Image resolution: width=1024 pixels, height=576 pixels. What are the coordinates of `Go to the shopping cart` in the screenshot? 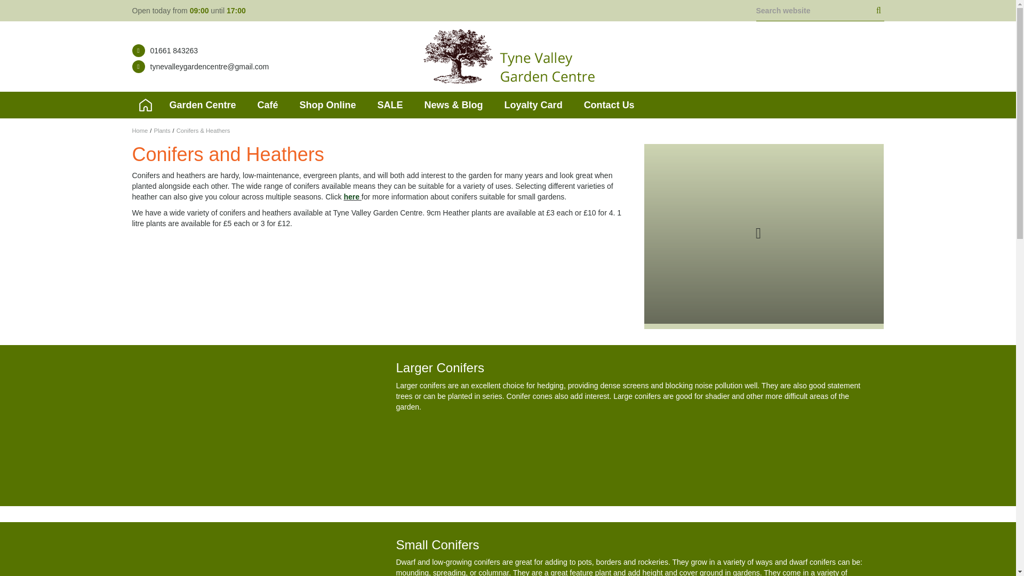 It's located at (873, 58).